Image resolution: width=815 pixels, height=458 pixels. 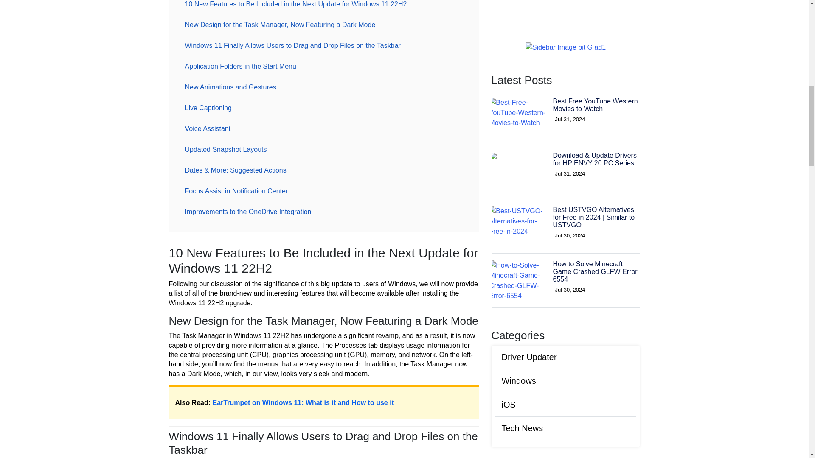 What do you see at coordinates (248, 212) in the screenshot?
I see `Improvements to the OneDrive Integration` at bounding box center [248, 212].